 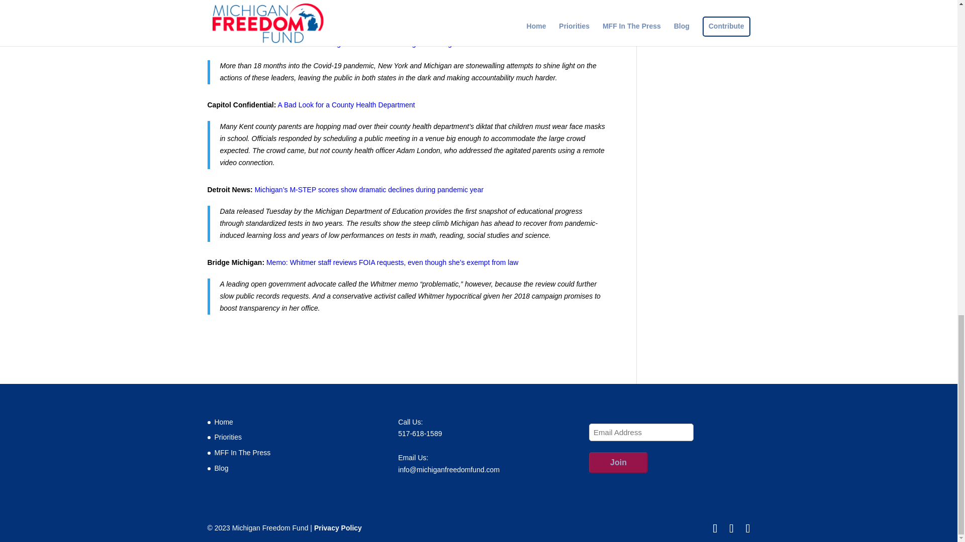 What do you see at coordinates (242, 453) in the screenshot?
I see `MFF In The Press` at bounding box center [242, 453].